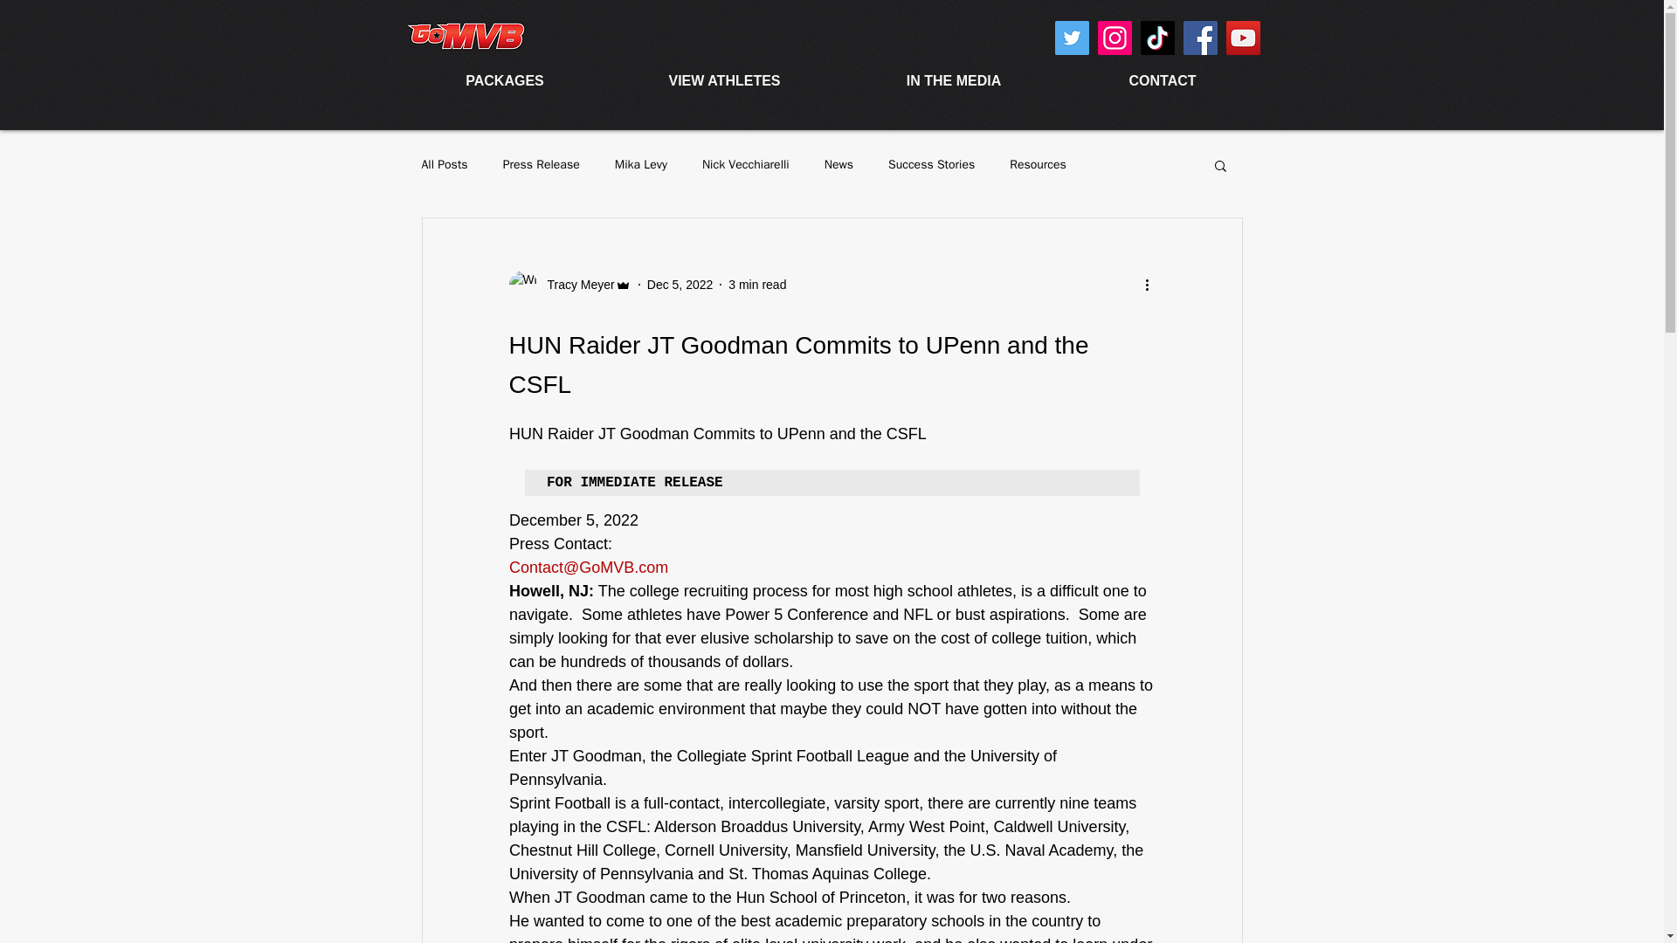 The width and height of the screenshot is (1677, 943). What do you see at coordinates (542, 164) in the screenshot?
I see `Press Release` at bounding box center [542, 164].